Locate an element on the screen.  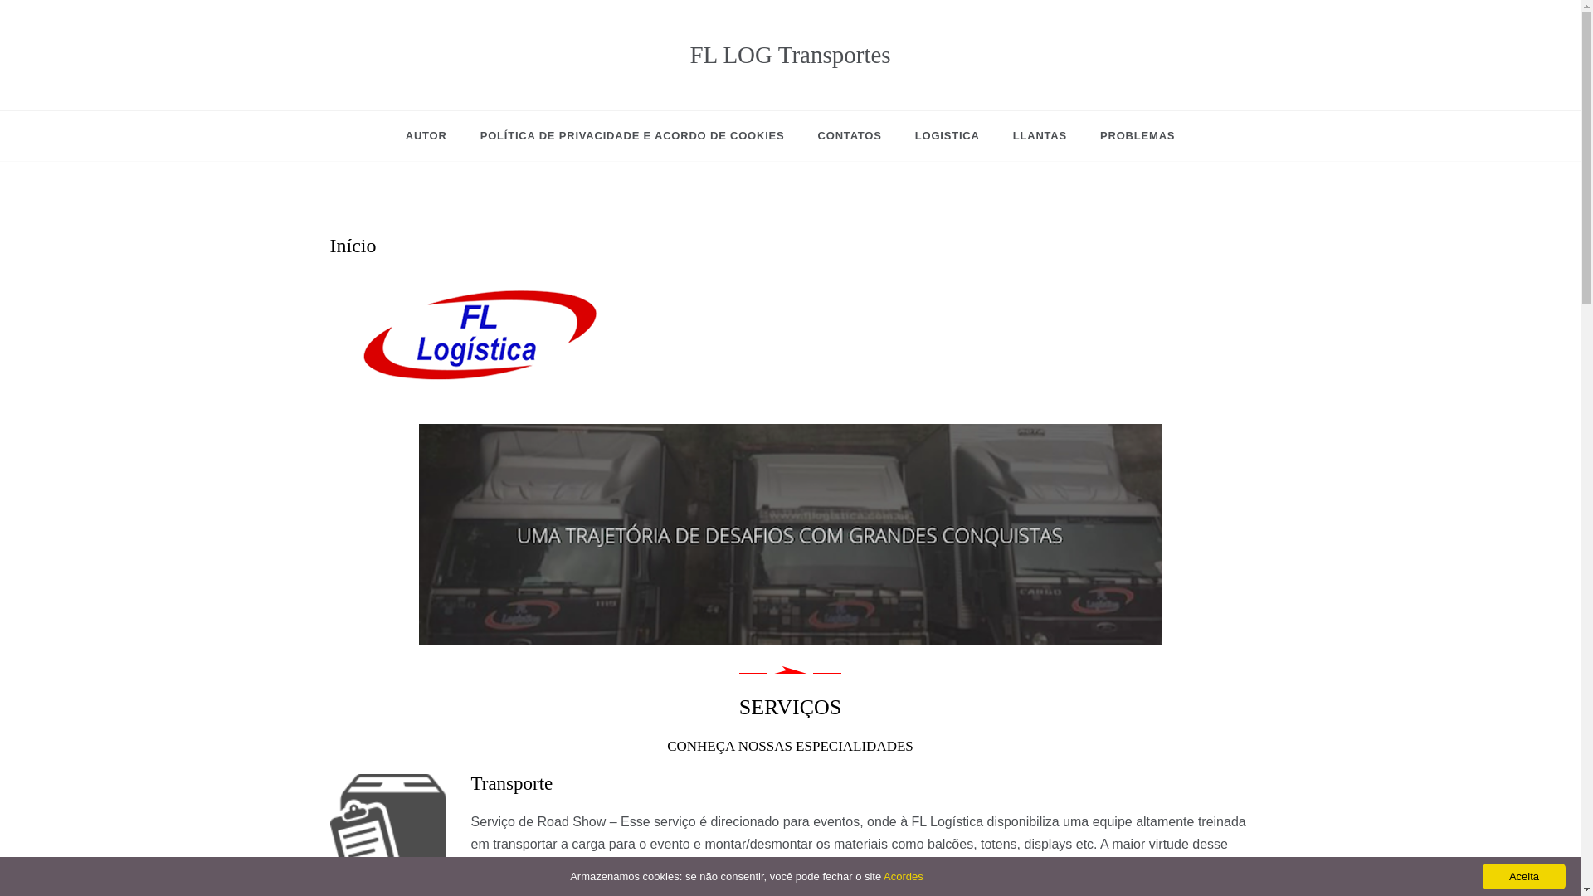
FL LOG Transportes is located at coordinates (790, 55).